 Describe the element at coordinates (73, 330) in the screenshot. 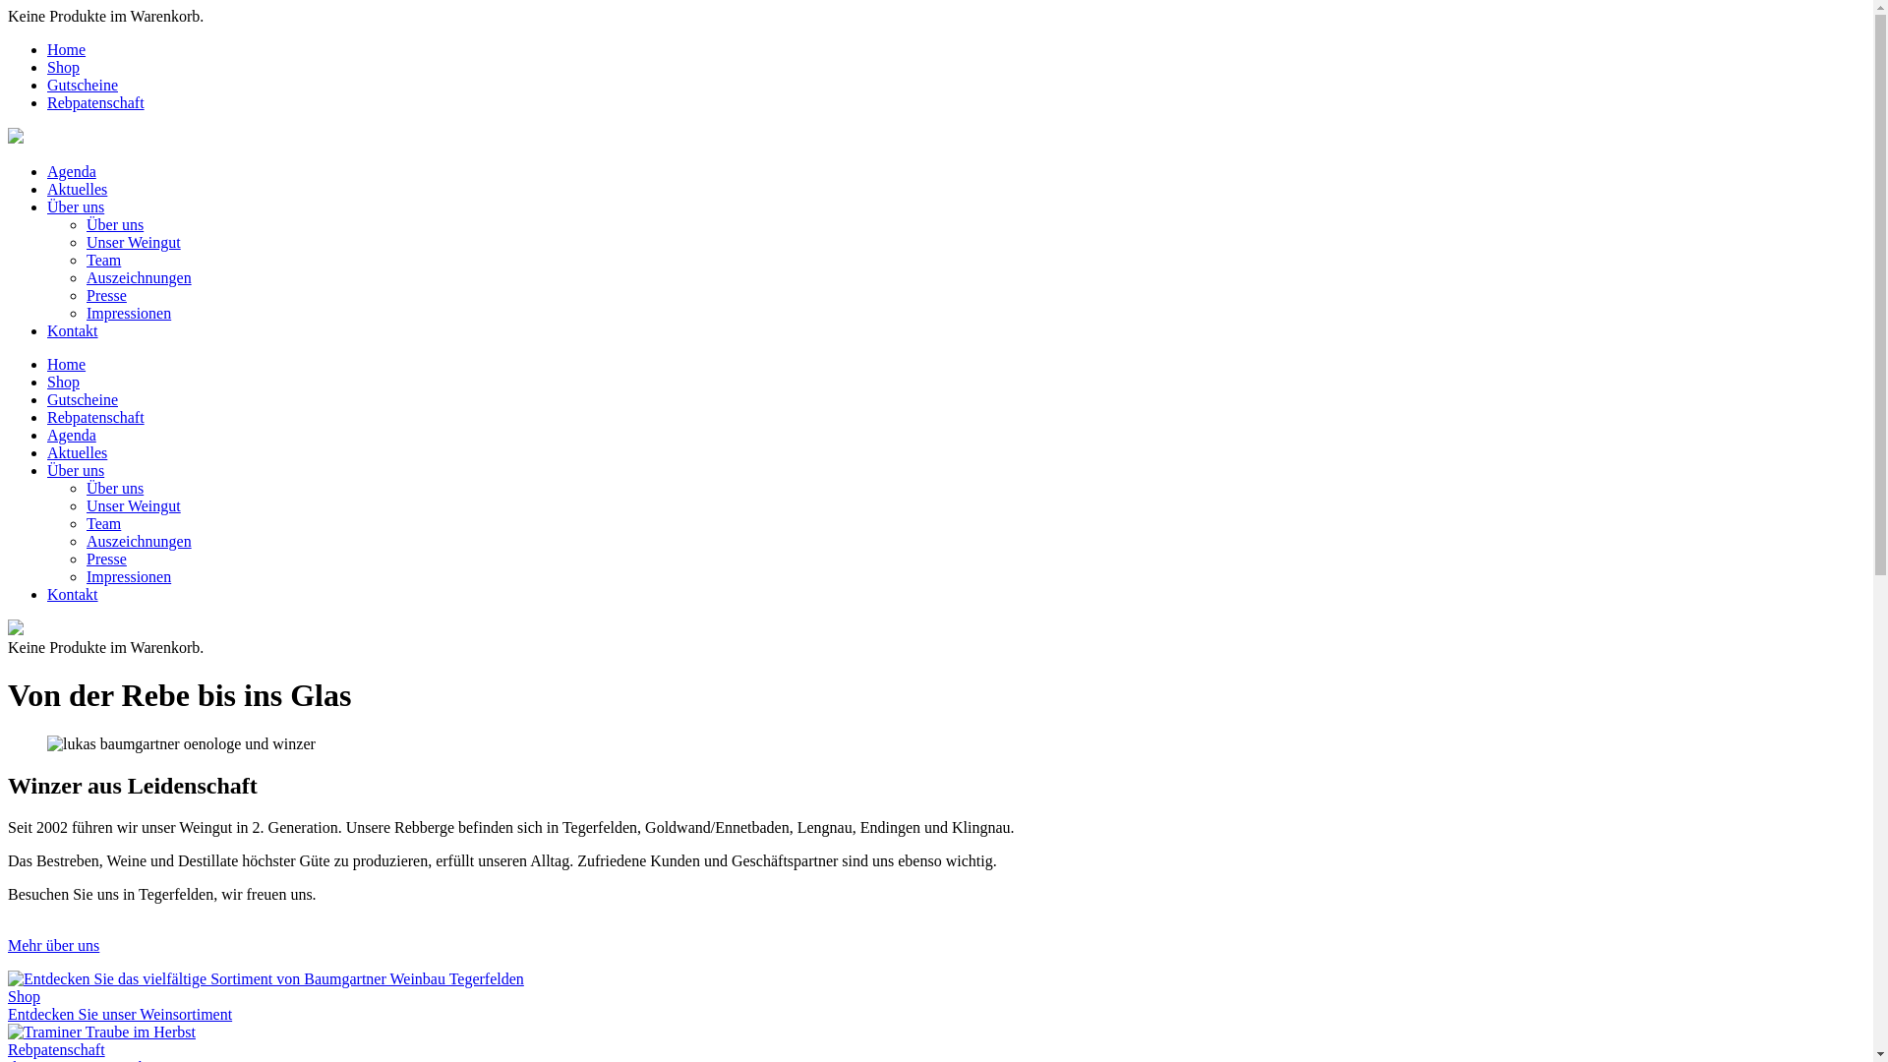

I see `Kontakt` at that location.